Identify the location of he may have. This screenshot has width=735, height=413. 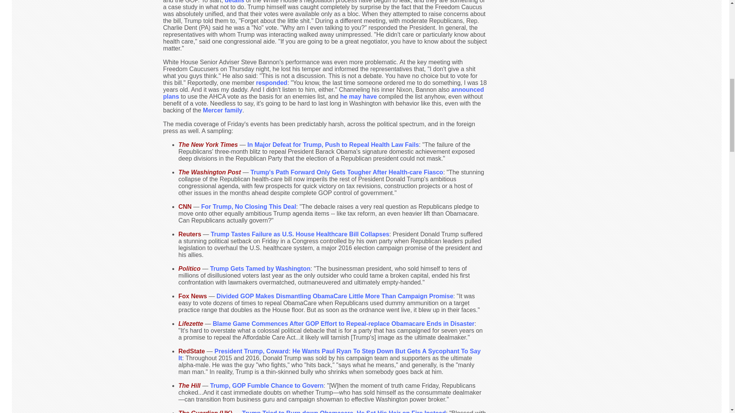
(358, 96).